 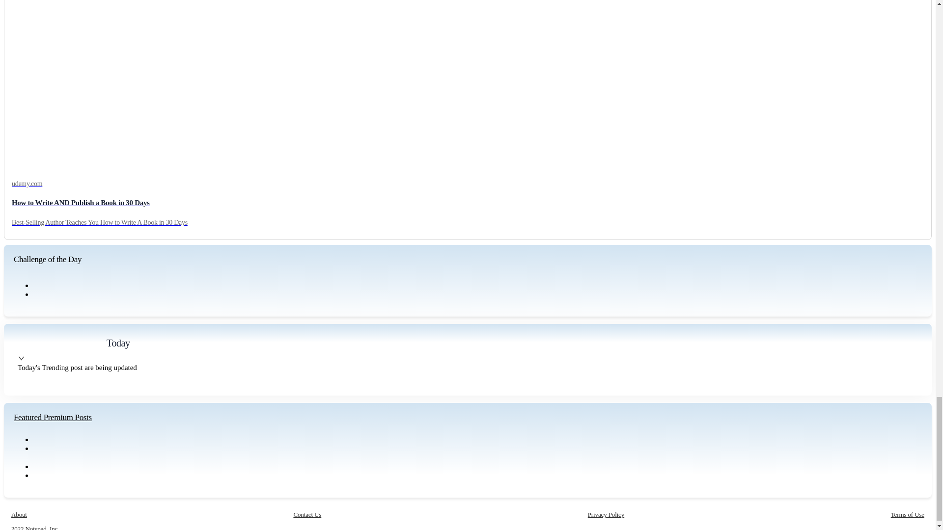 What do you see at coordinates (19, 514) in the screenshot?
I see `About` at bounding box center [19, 514].